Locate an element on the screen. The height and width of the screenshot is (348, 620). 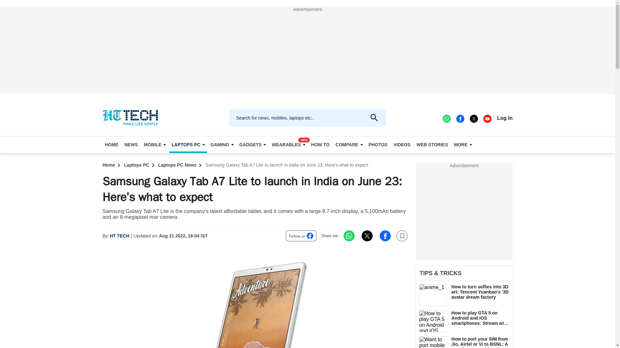
Login is located at coordinates (505, 118).